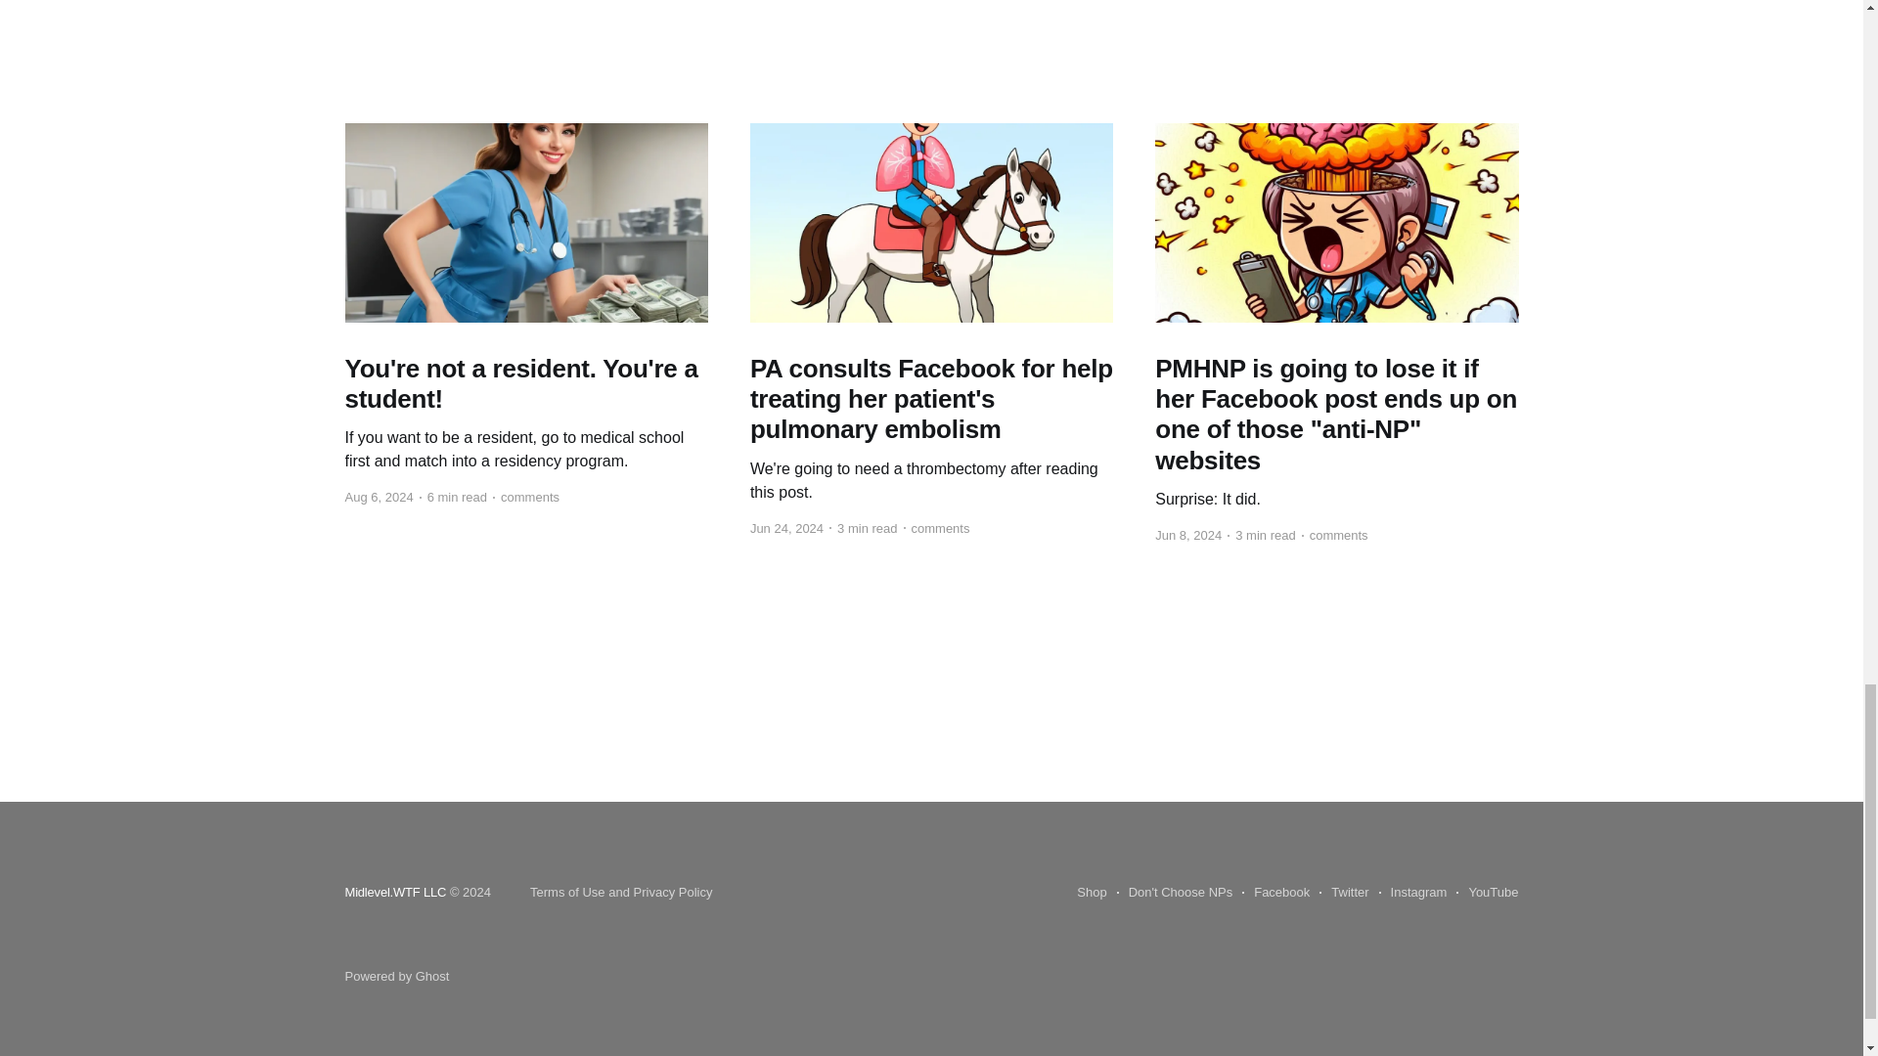  What do you see at coordinates (673, 892) in the screenshot?
I see `Privacy Policy` at bounding box center [673, 892].